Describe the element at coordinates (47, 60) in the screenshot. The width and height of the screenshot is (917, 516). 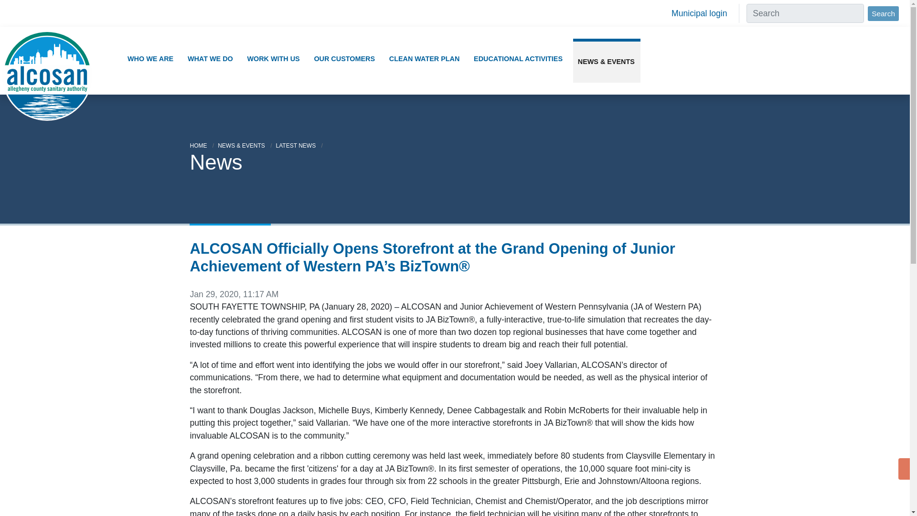
I see `ALCOSAN` at that location.